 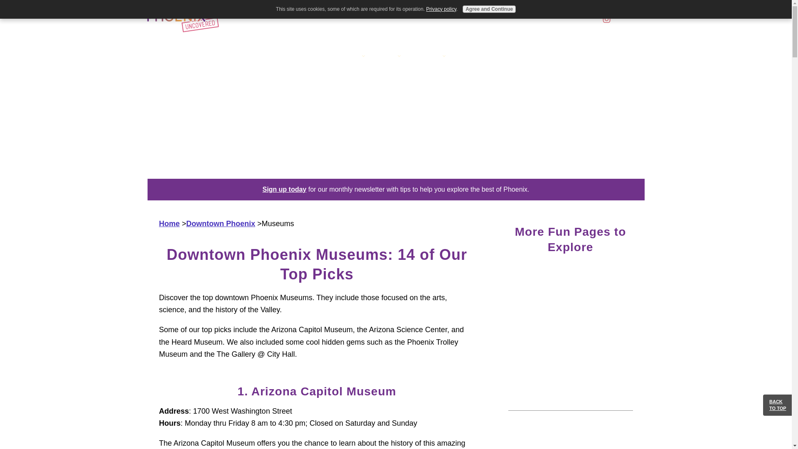 I want to click on Sign up today, so click(x=284, y=190).